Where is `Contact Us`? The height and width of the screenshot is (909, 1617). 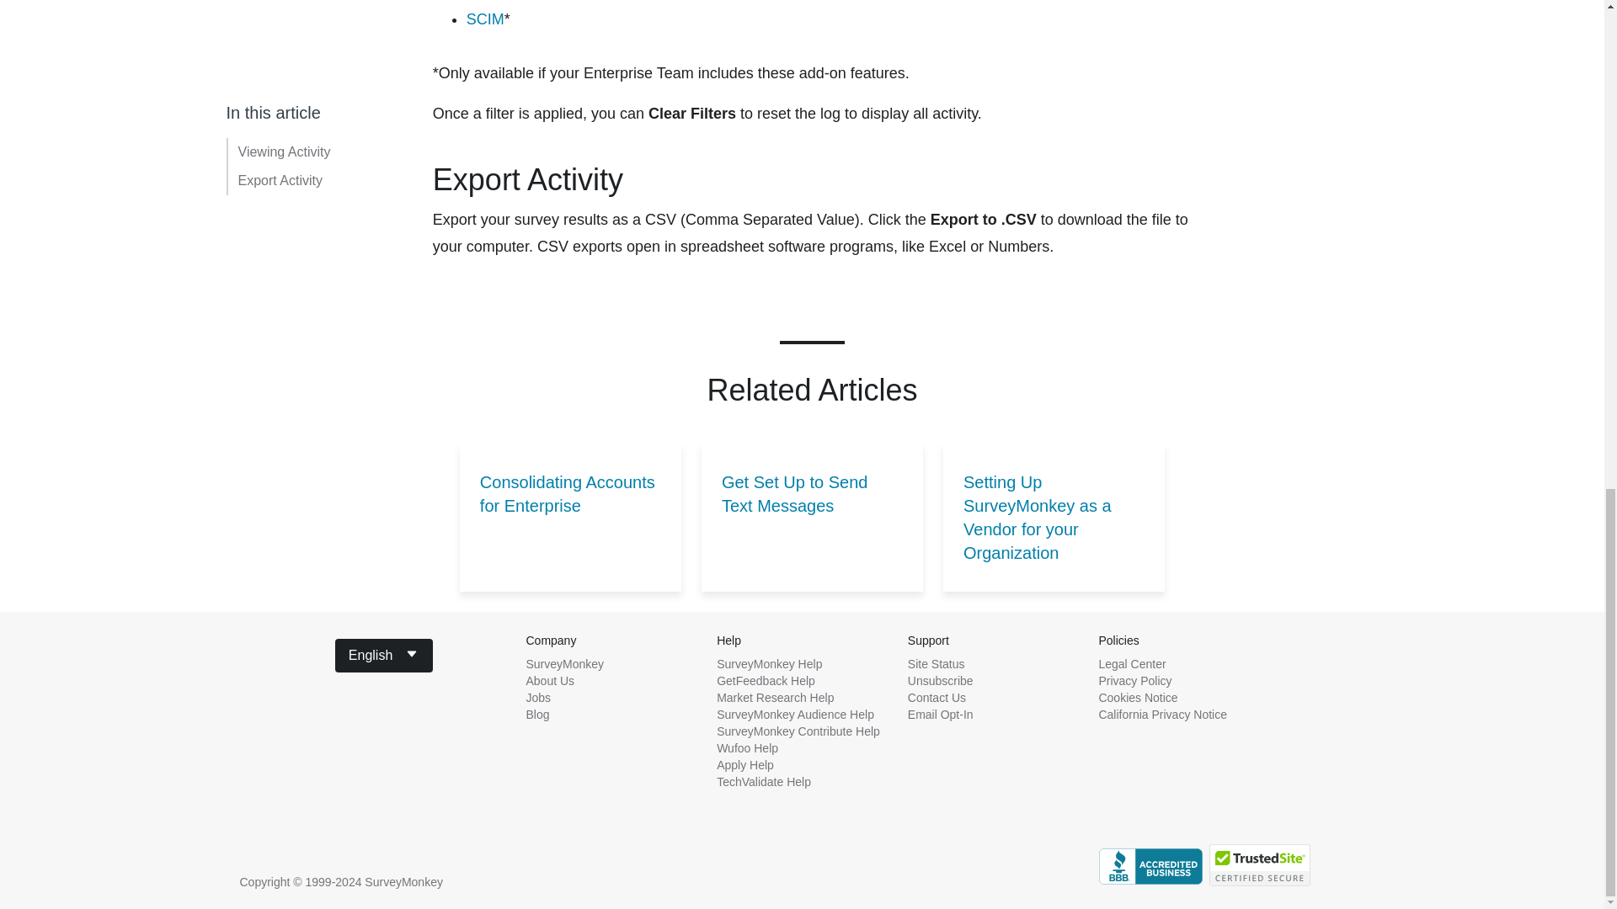
Contact Us is located at coordinates (937, 697).